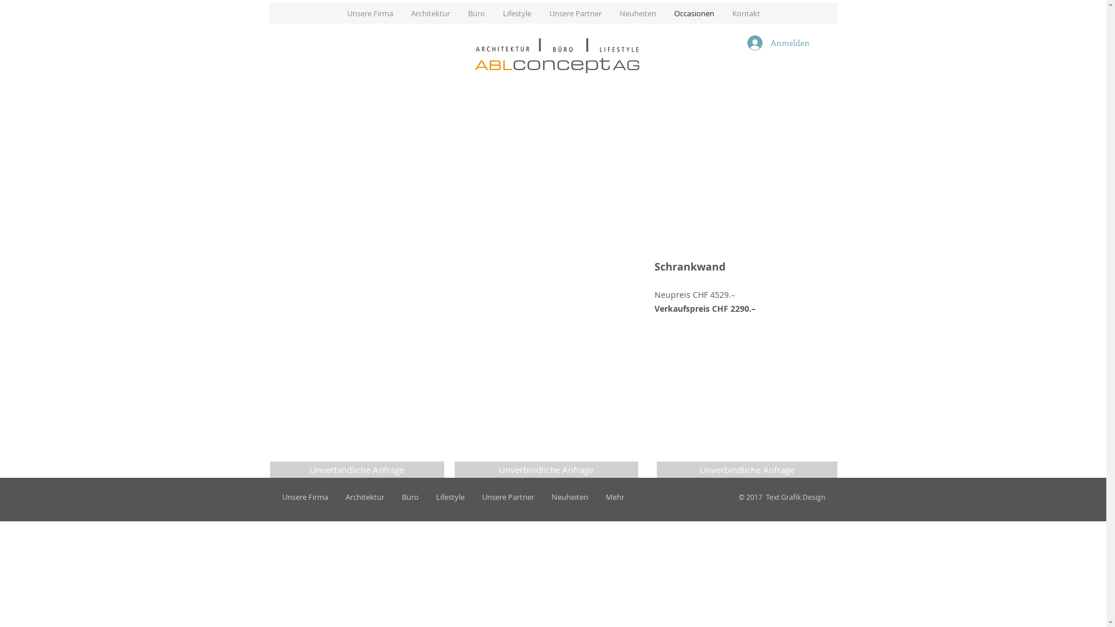  What do you see at coordinates (546, 470) in the screenshot?
I see `Unverbindliche Anfrage` at bounding box center [546, 470].